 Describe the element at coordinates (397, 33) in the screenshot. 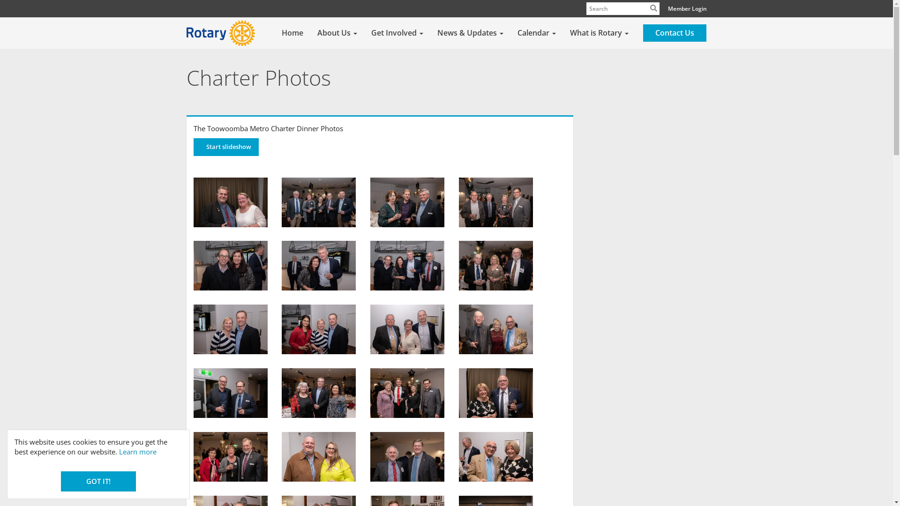

I see `Get Involved` at that location.